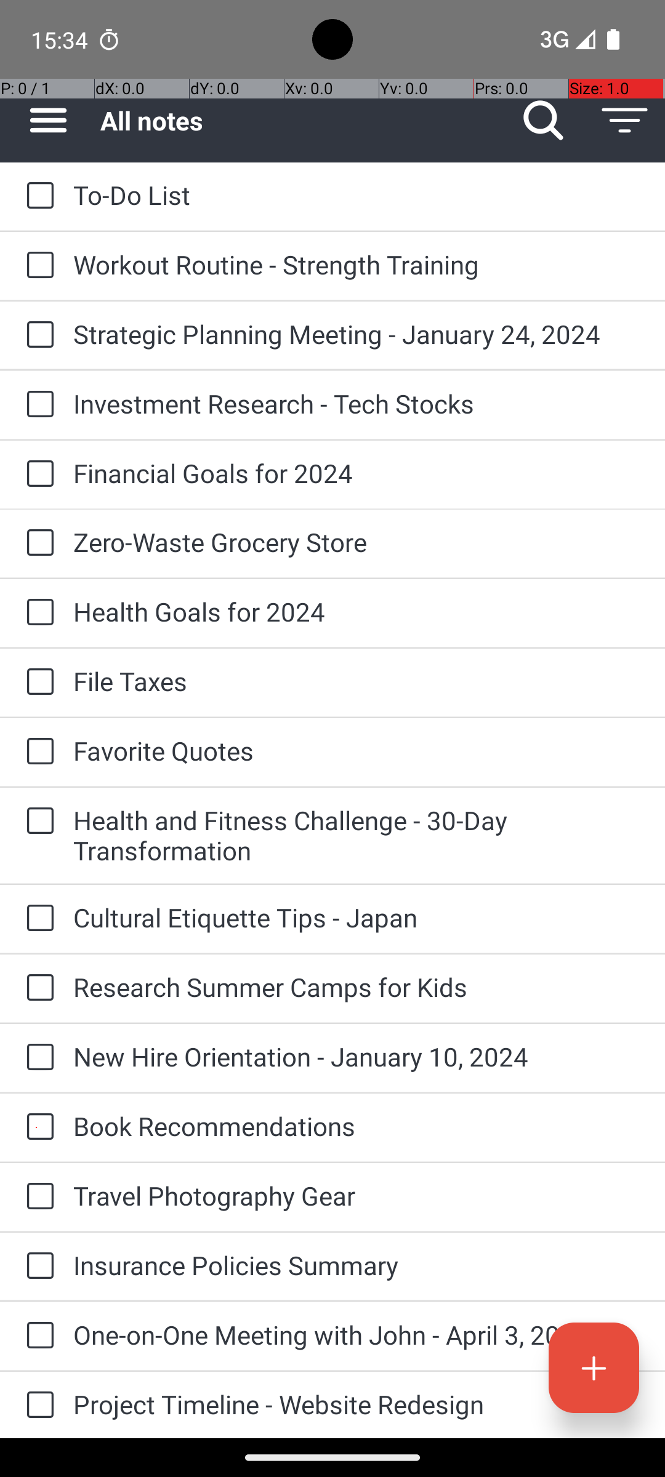 This screenshot has width=665, height=1477. I want to click on to-do: To-Do List, so click(37, 196).